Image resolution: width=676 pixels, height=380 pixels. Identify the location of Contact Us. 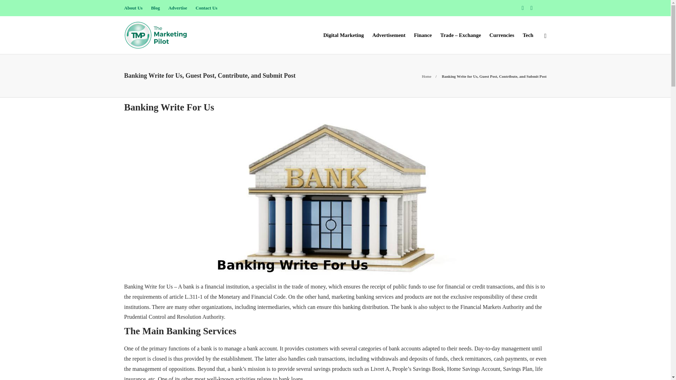
(207, 8).